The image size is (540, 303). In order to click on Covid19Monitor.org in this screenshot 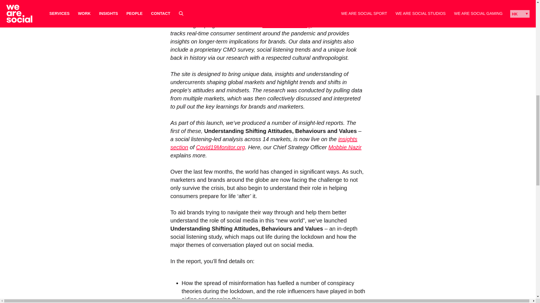, I will do `click(287, 25)`.